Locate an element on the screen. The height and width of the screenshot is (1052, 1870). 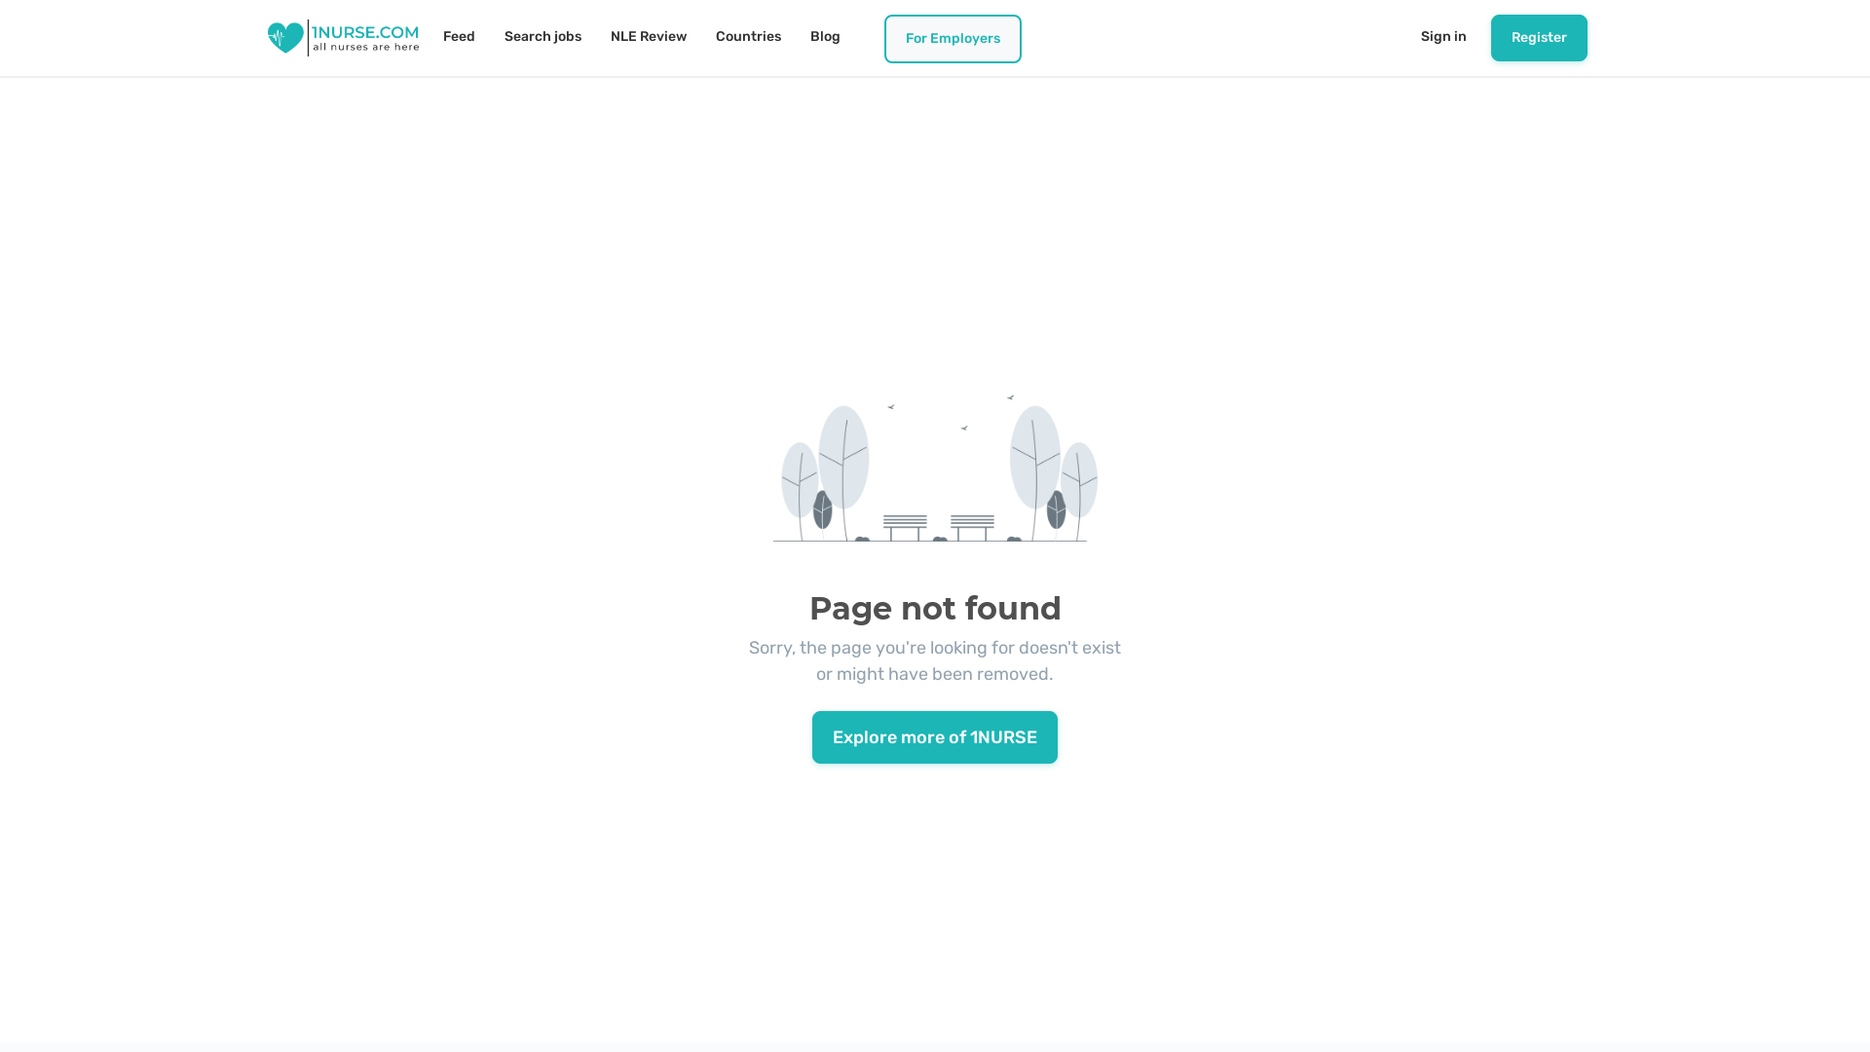
NLE Review is located at coordinates (649, 37).